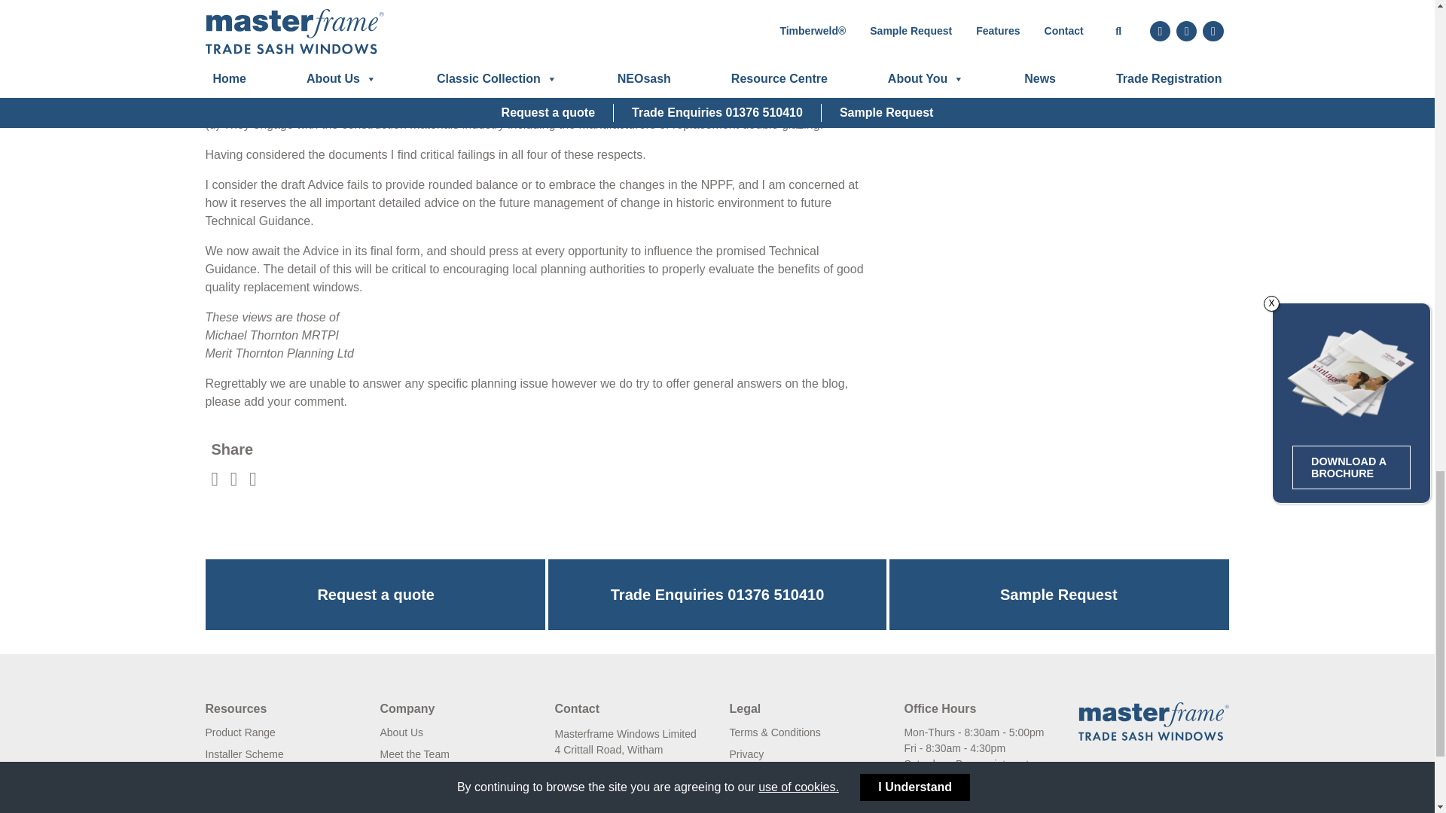 The width and height of the screenshot is (1446, 813). Describe the element at coordinates (413, 754) in the screenshot. I see `Meet the Team` at that location.